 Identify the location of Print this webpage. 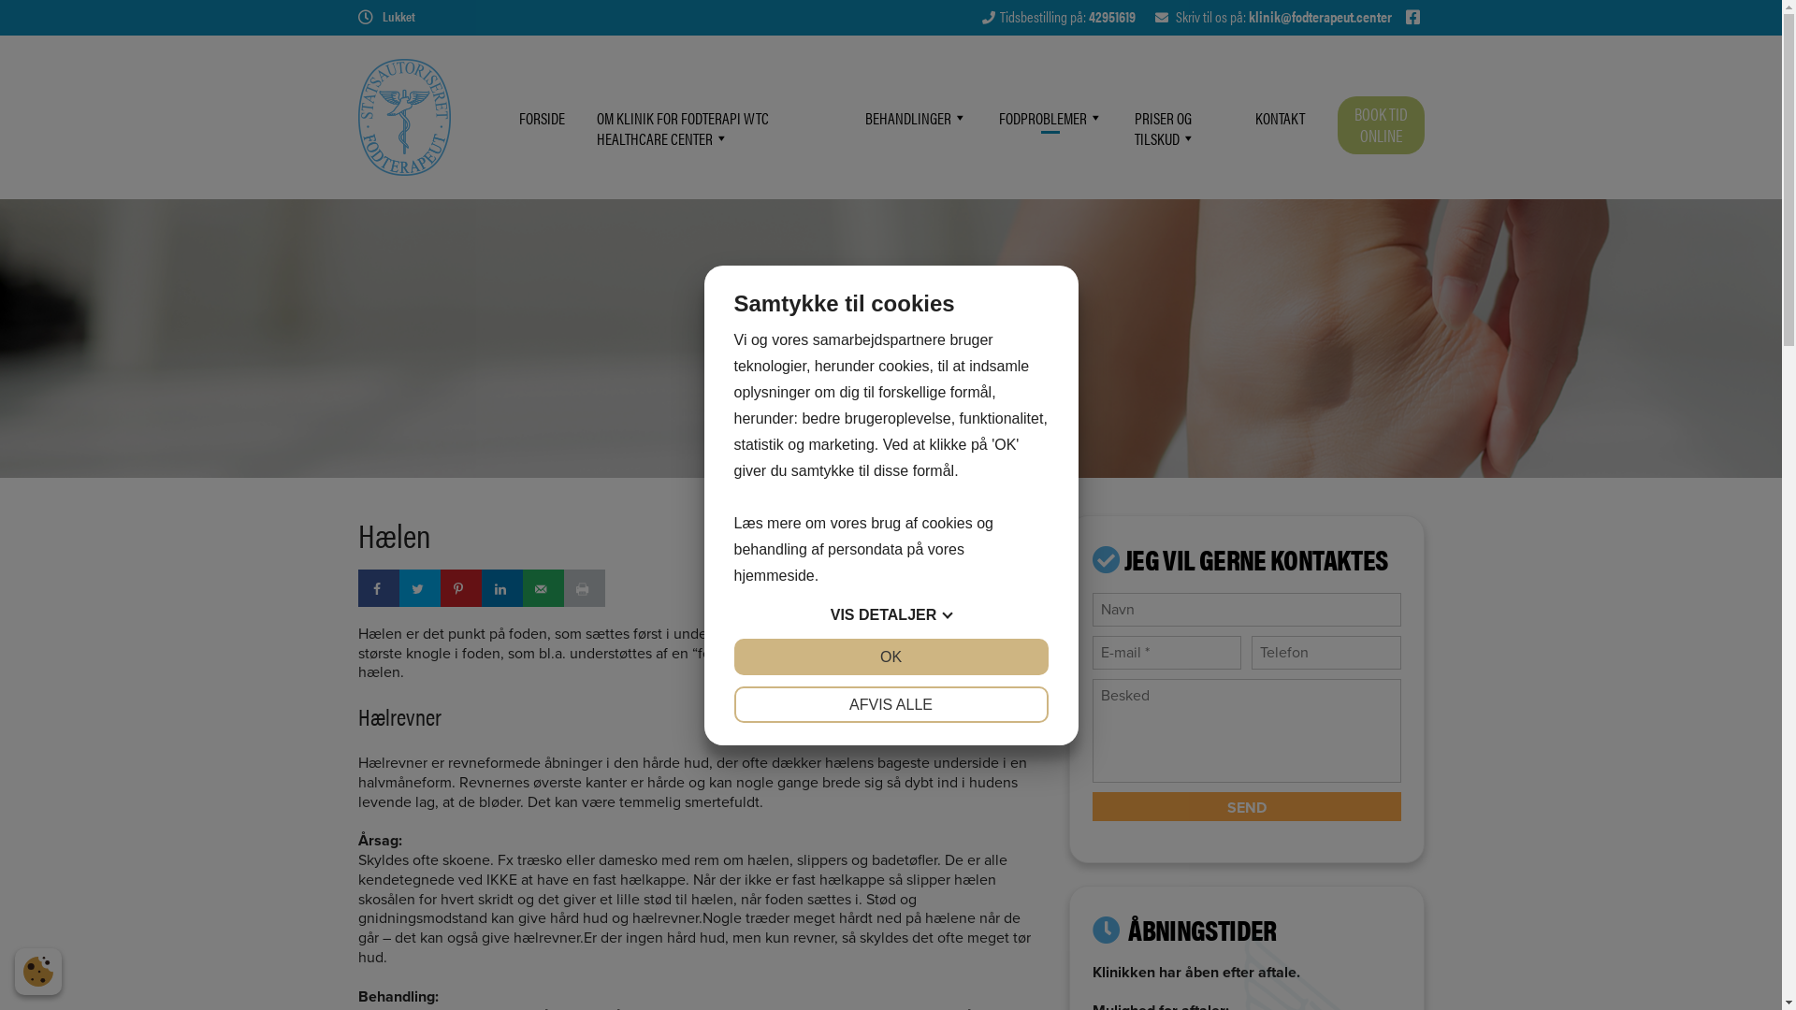
(584, 588).